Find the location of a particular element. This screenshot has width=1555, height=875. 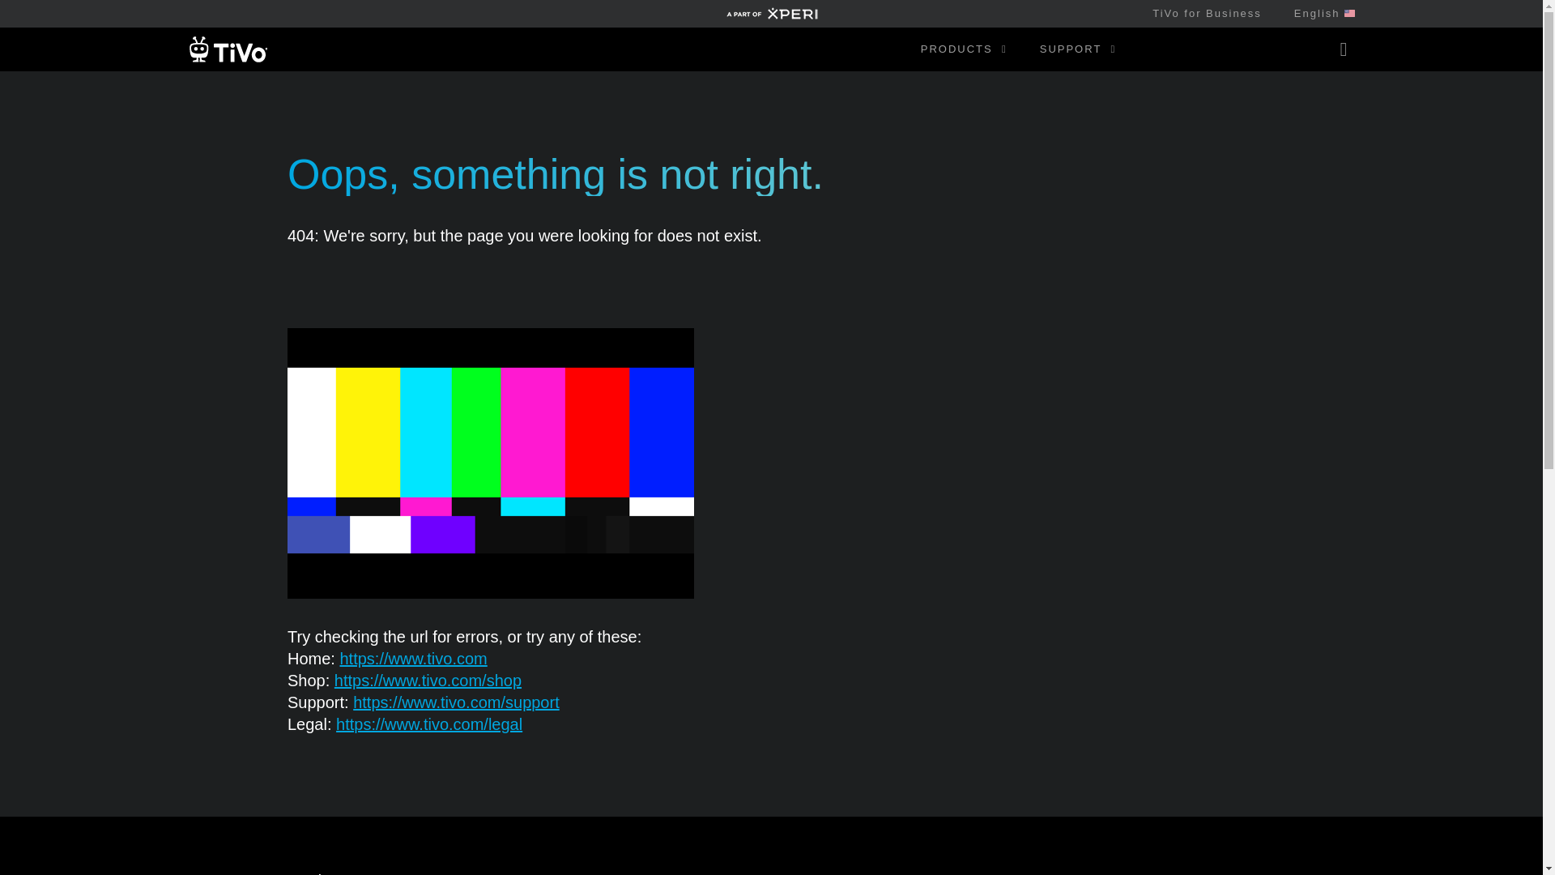

PRODUCTS is located at coordinates (964, 49).